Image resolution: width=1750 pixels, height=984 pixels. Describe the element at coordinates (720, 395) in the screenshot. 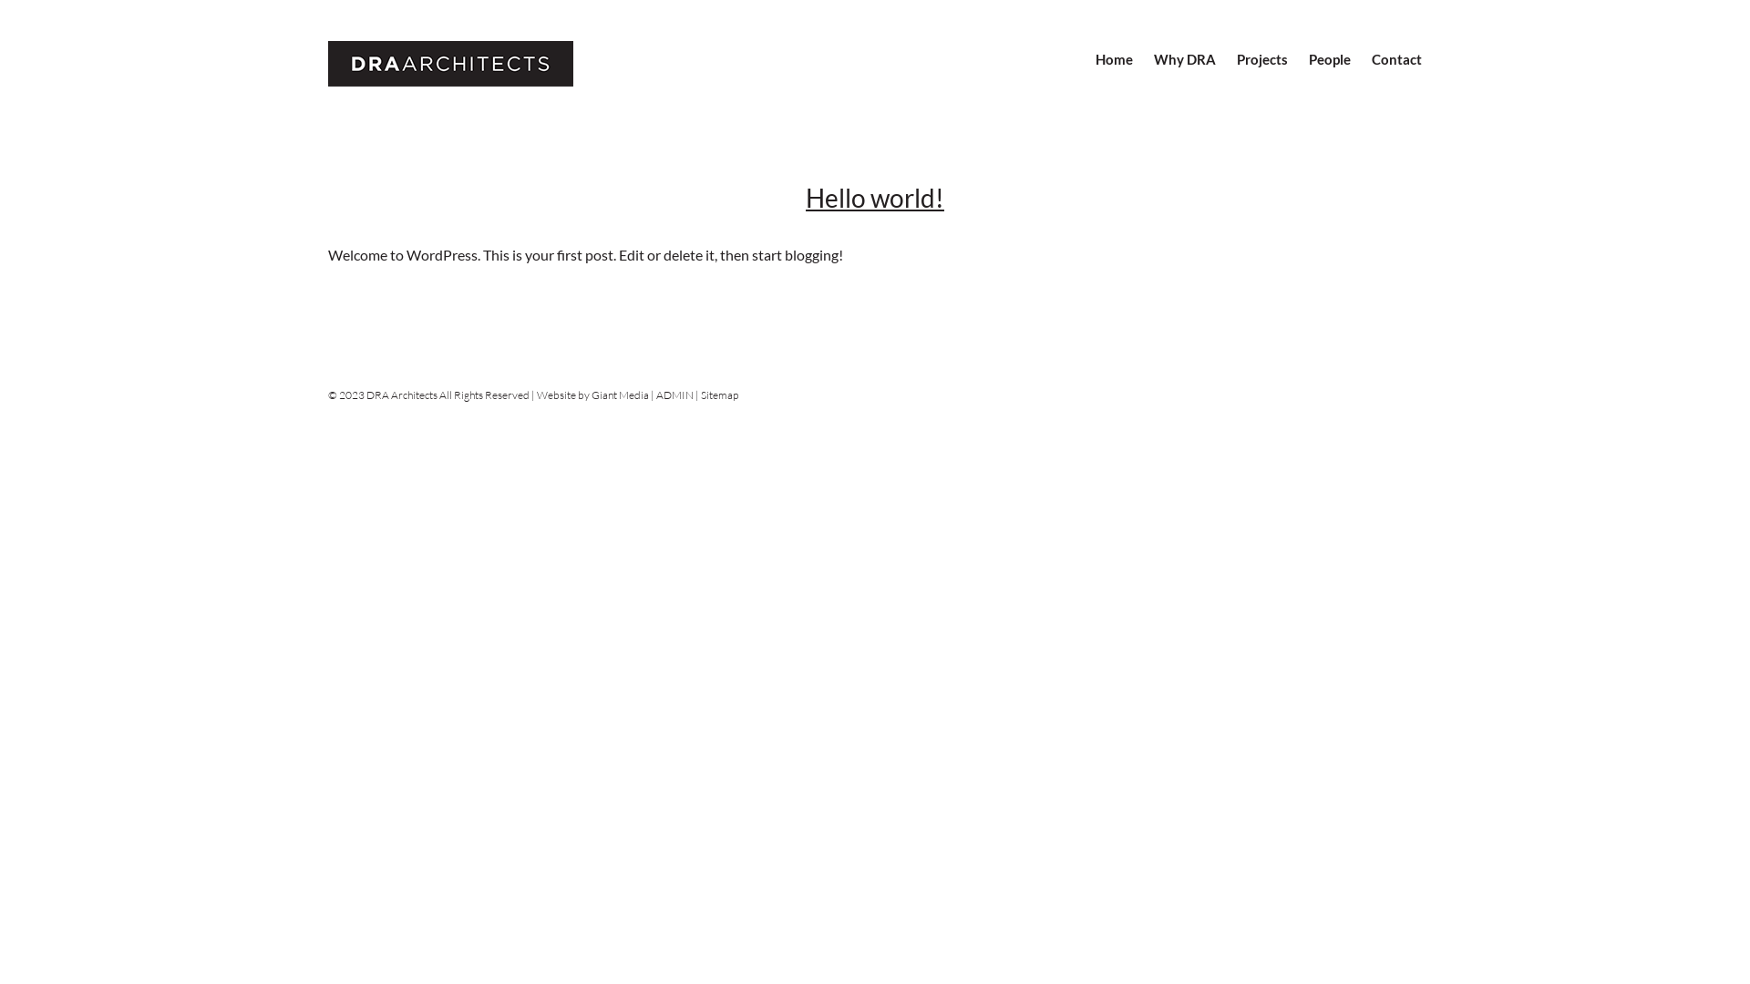

I see `Sitemap` at that location.